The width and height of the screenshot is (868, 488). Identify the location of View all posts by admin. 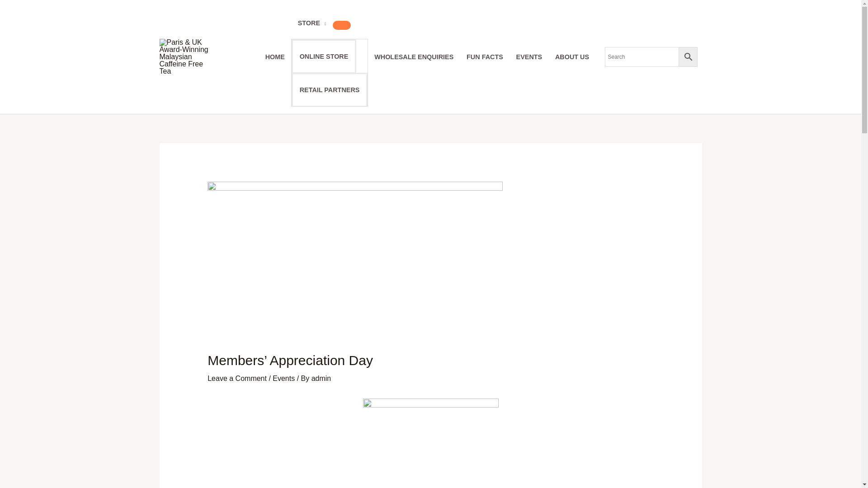
(170, 328).